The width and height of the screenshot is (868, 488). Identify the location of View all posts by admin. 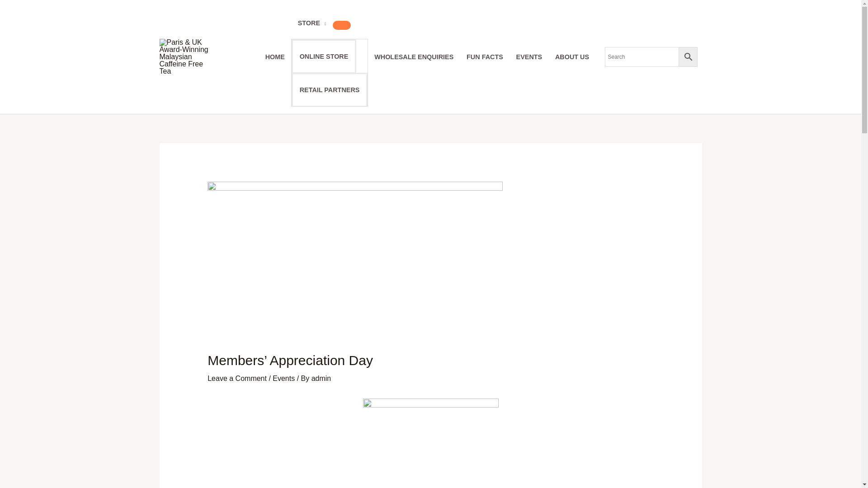
(170, 328).